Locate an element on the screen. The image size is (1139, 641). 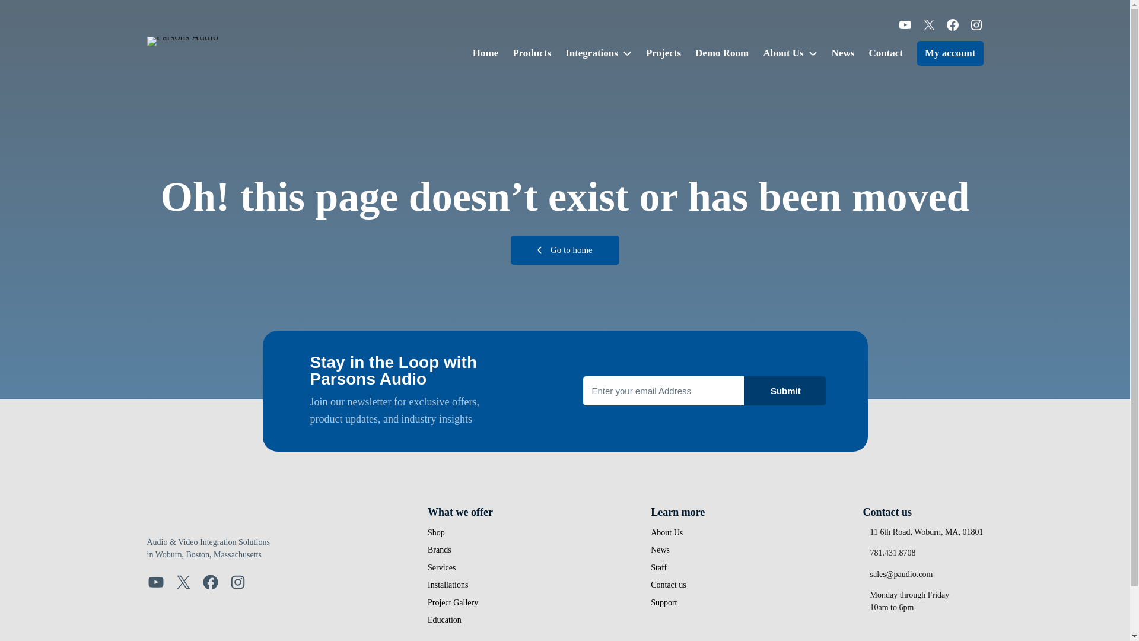
Integrations is located at coordinates (591, 52).